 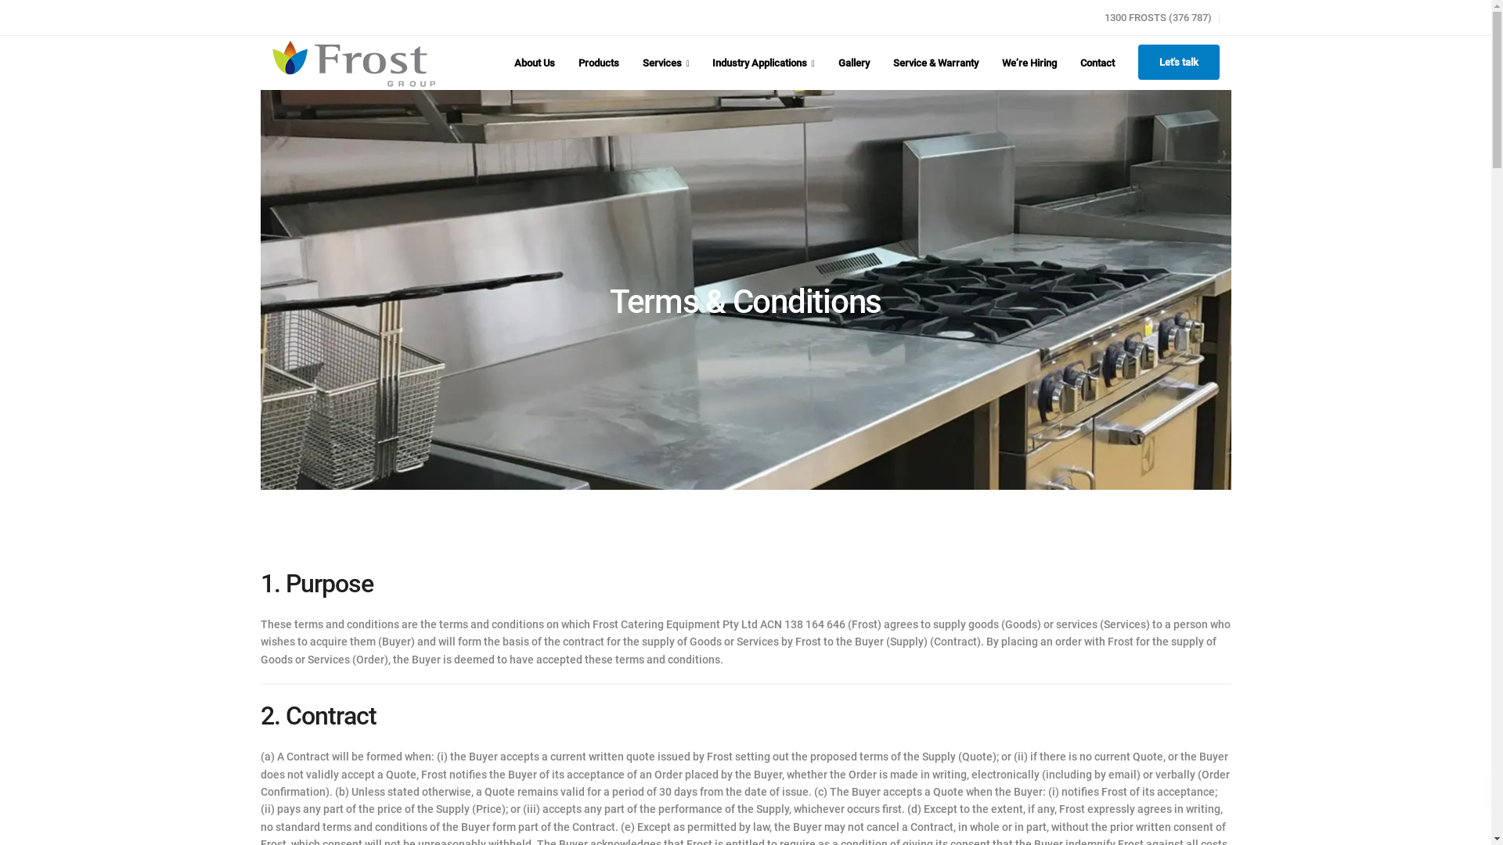 What do you see at coordinates (1097, 63) in the screenshot?
I see `Contact` at bounding box center [1097, 63].